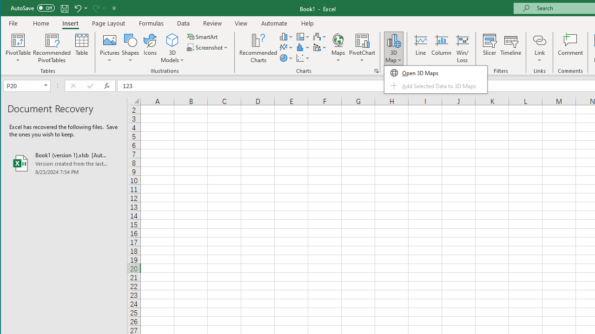 Image resolution: width=595 pixels, height=334 pixels. Describe the element at coordinates (208, 47) in the screenshot. I see `Screenshot` at that location.